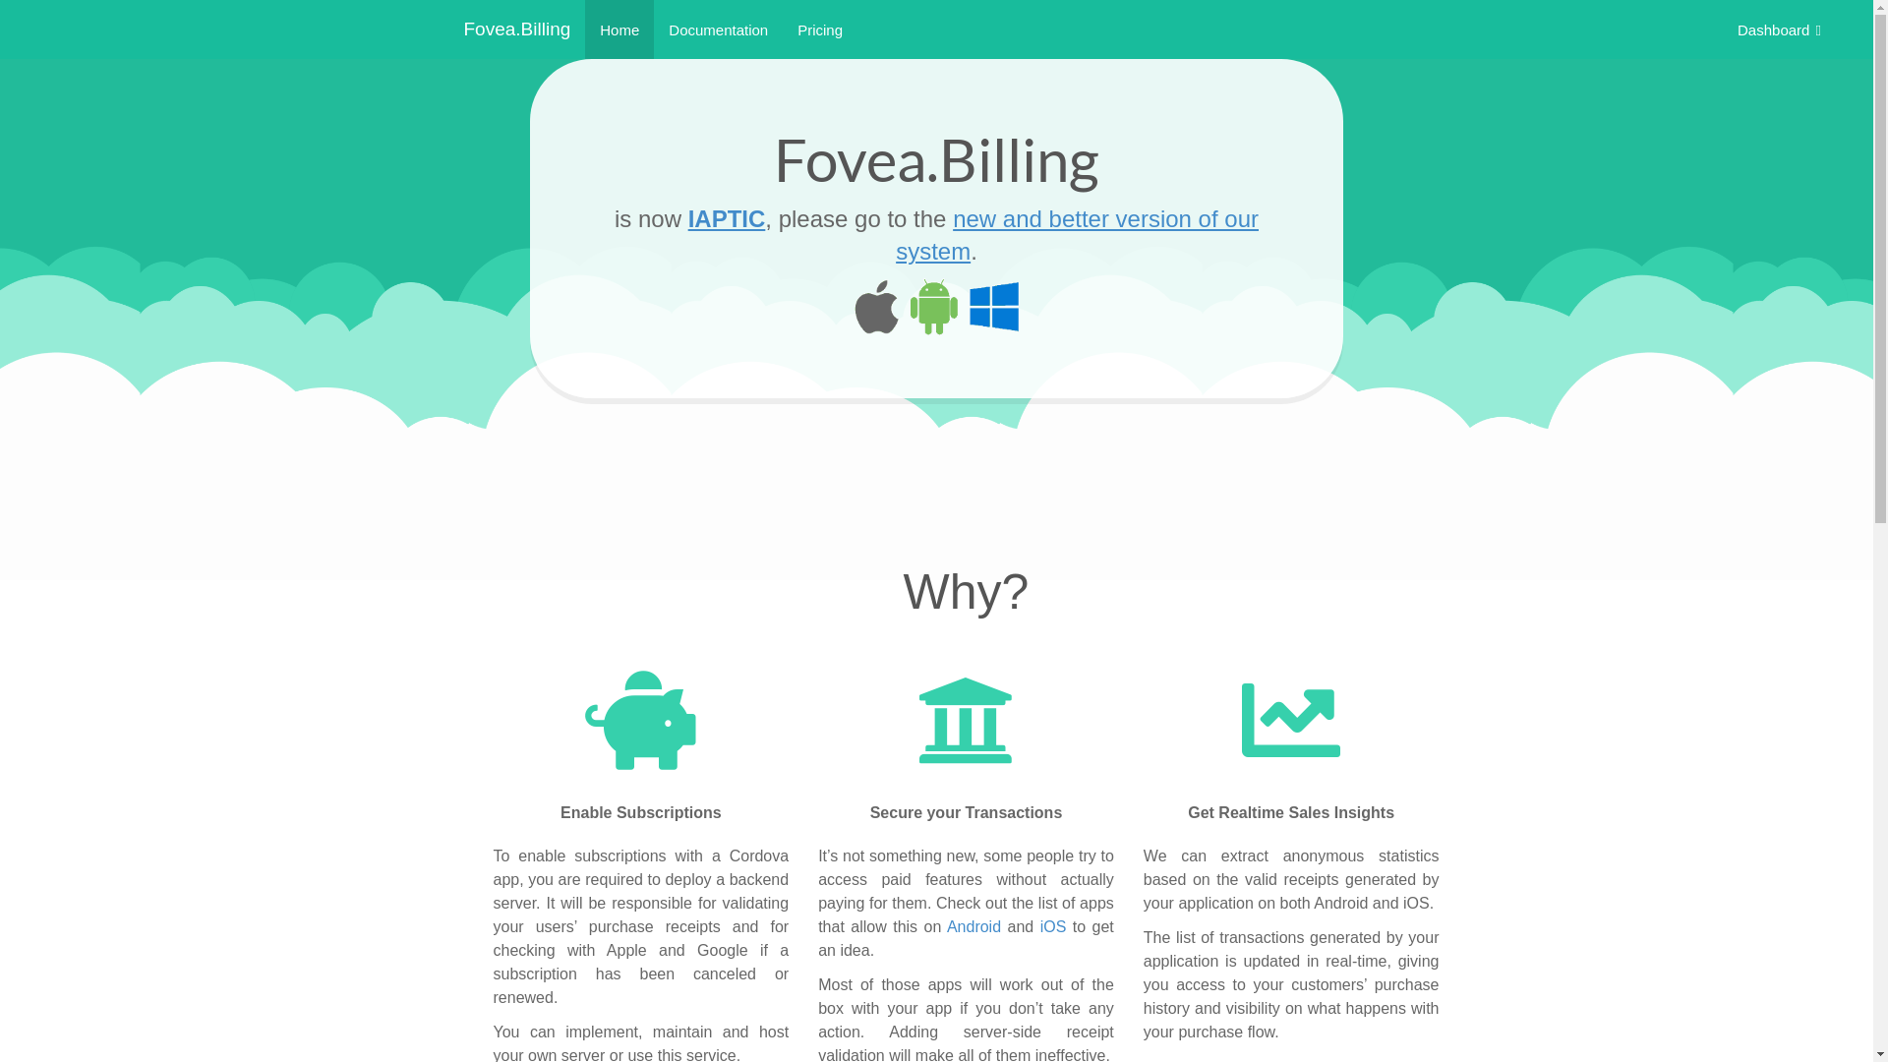 This screenshot has width=1888, height=1062. What do you see at coordinates (820, 29) in the screenshot?
I see `Pricing` at bounding box center [820, 29].